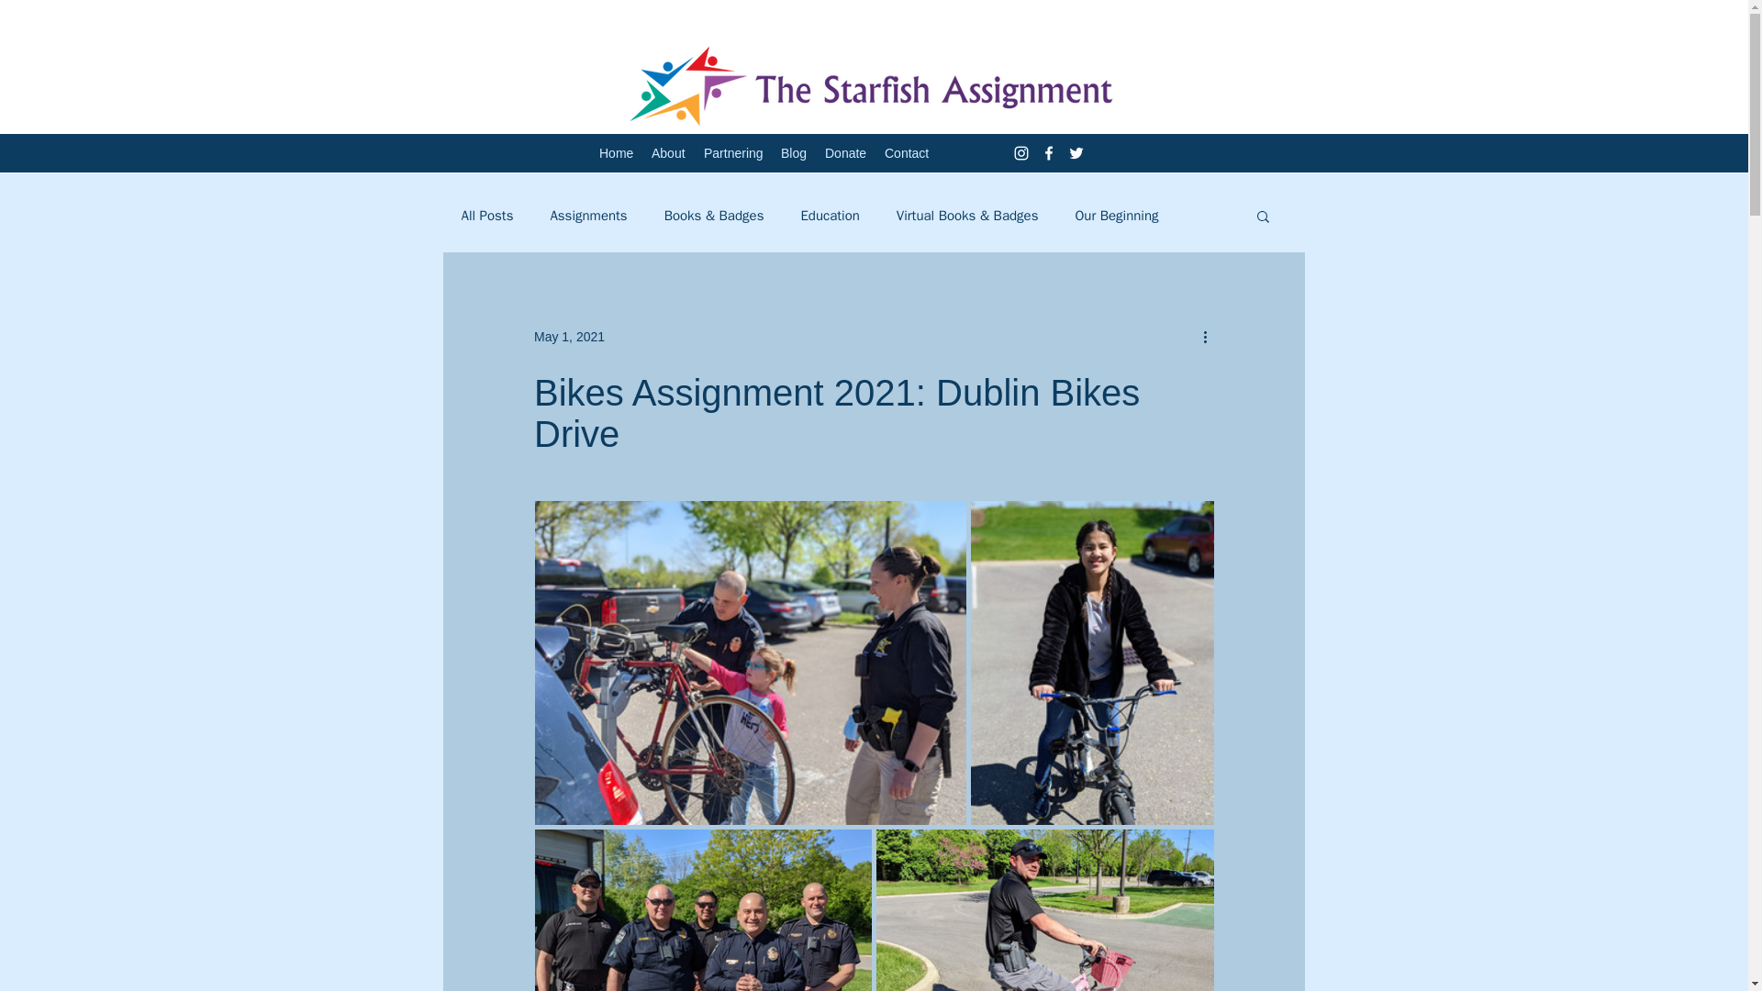 The width and height of the screenshot is (1762, 991). Describe the element at coordinates (588, 216) in the screenshot. I see `Assignments` at that location.